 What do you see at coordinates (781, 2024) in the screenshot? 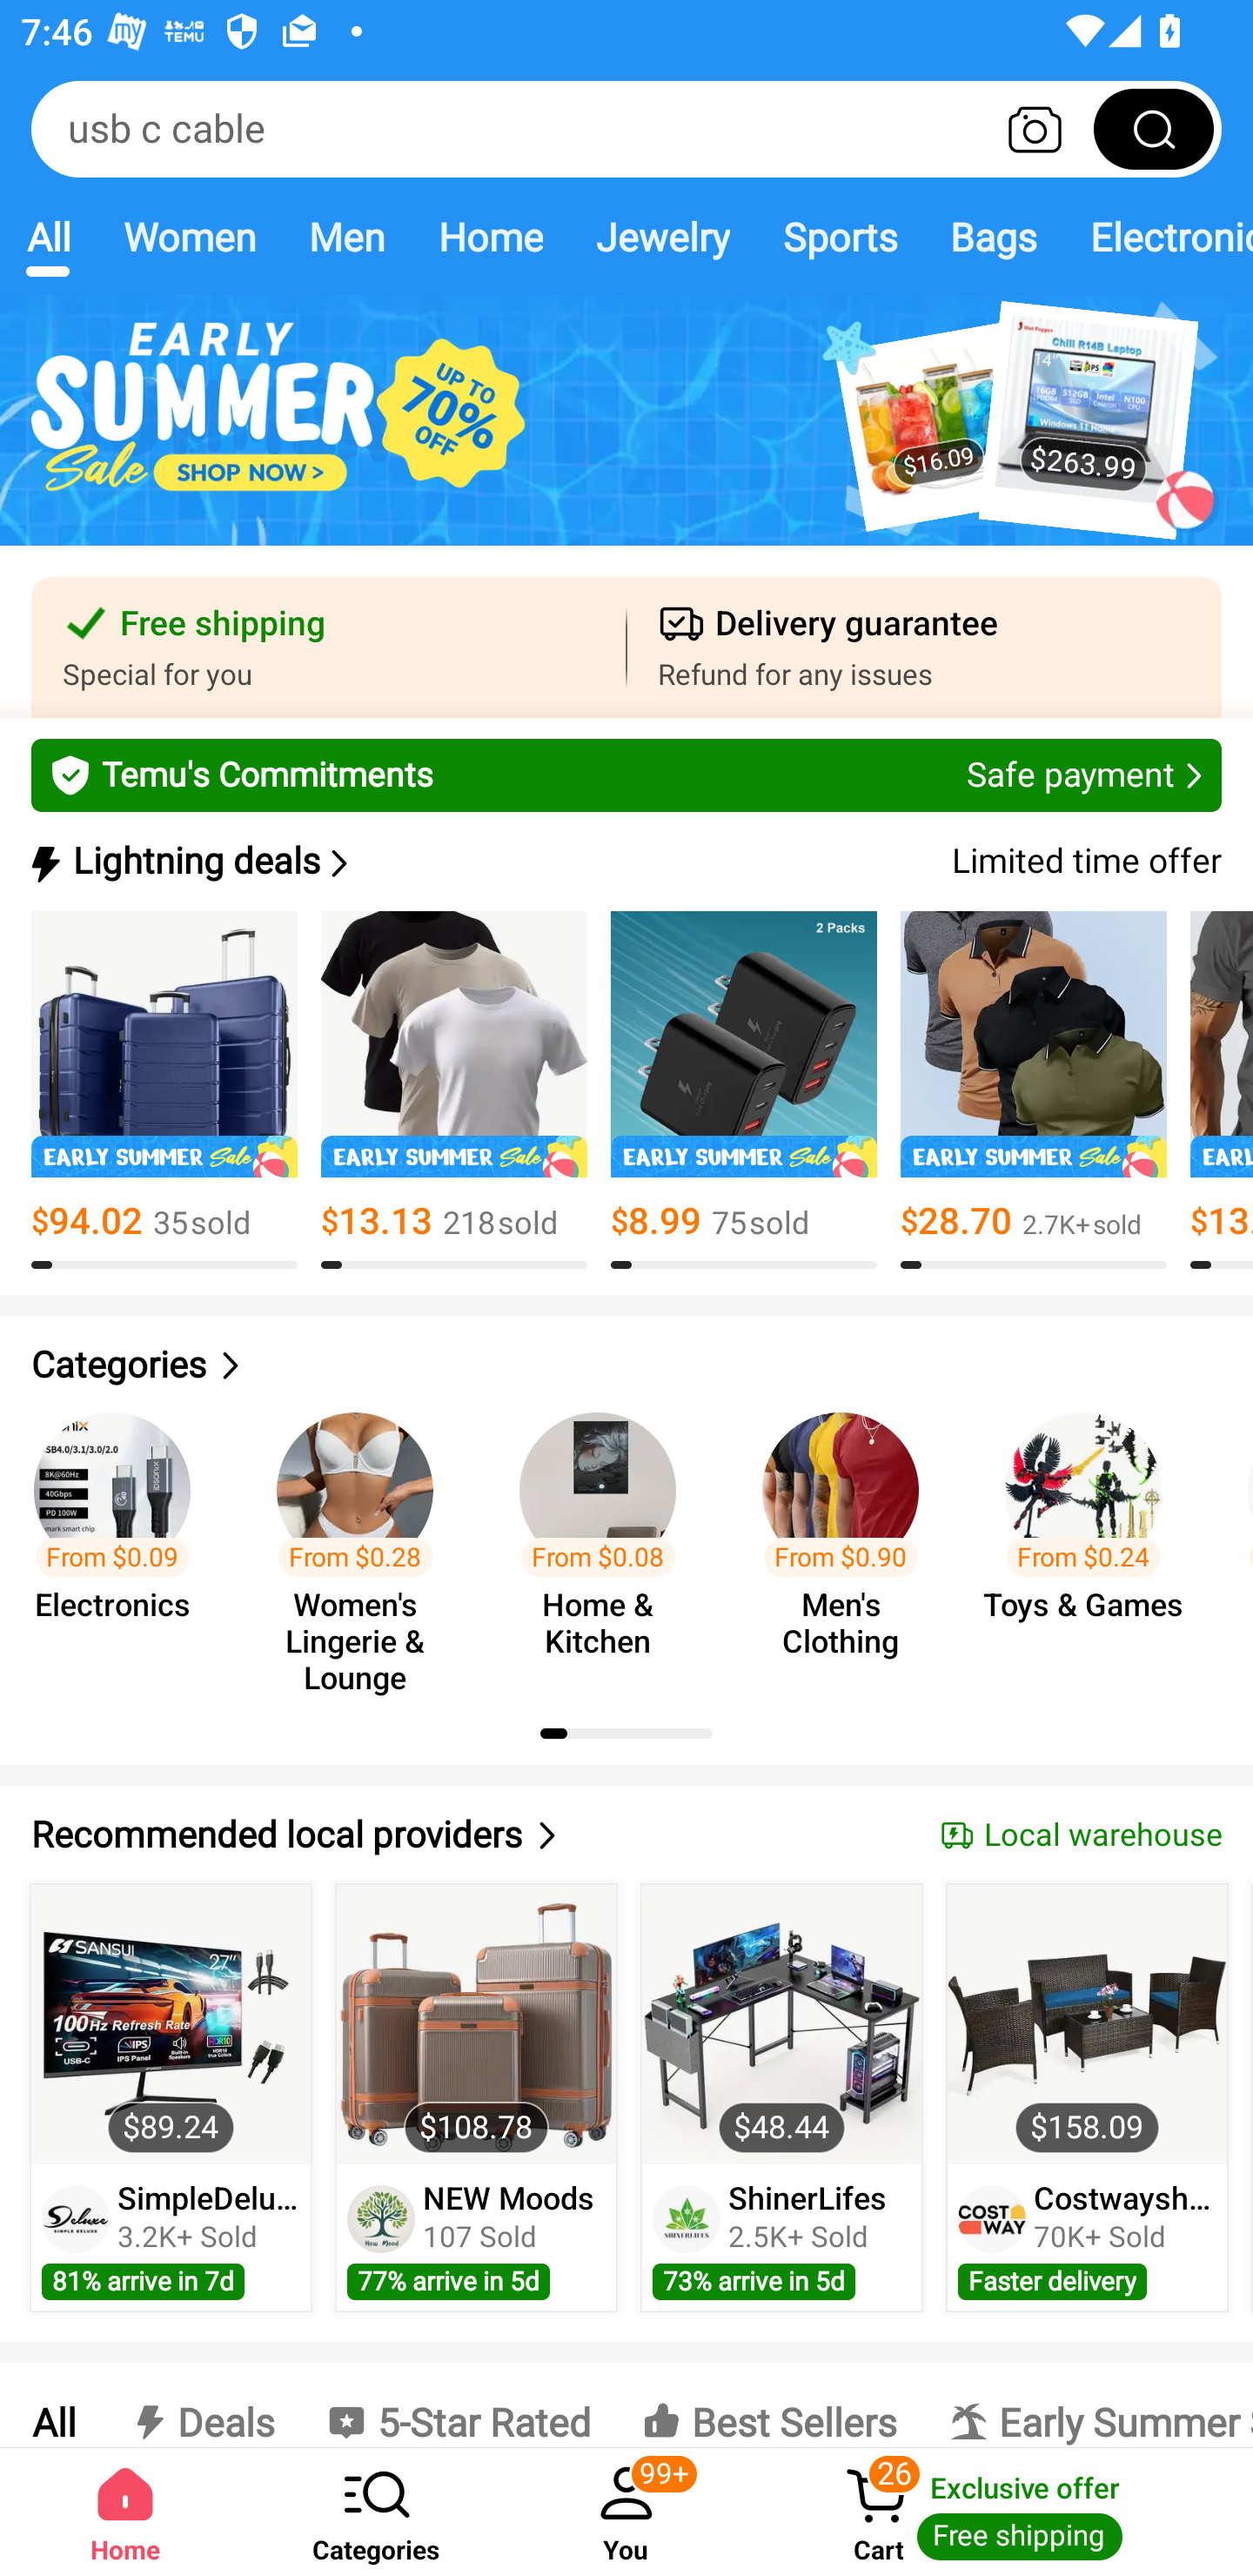
I see `$48.44` at bounding box center [781, 2024].